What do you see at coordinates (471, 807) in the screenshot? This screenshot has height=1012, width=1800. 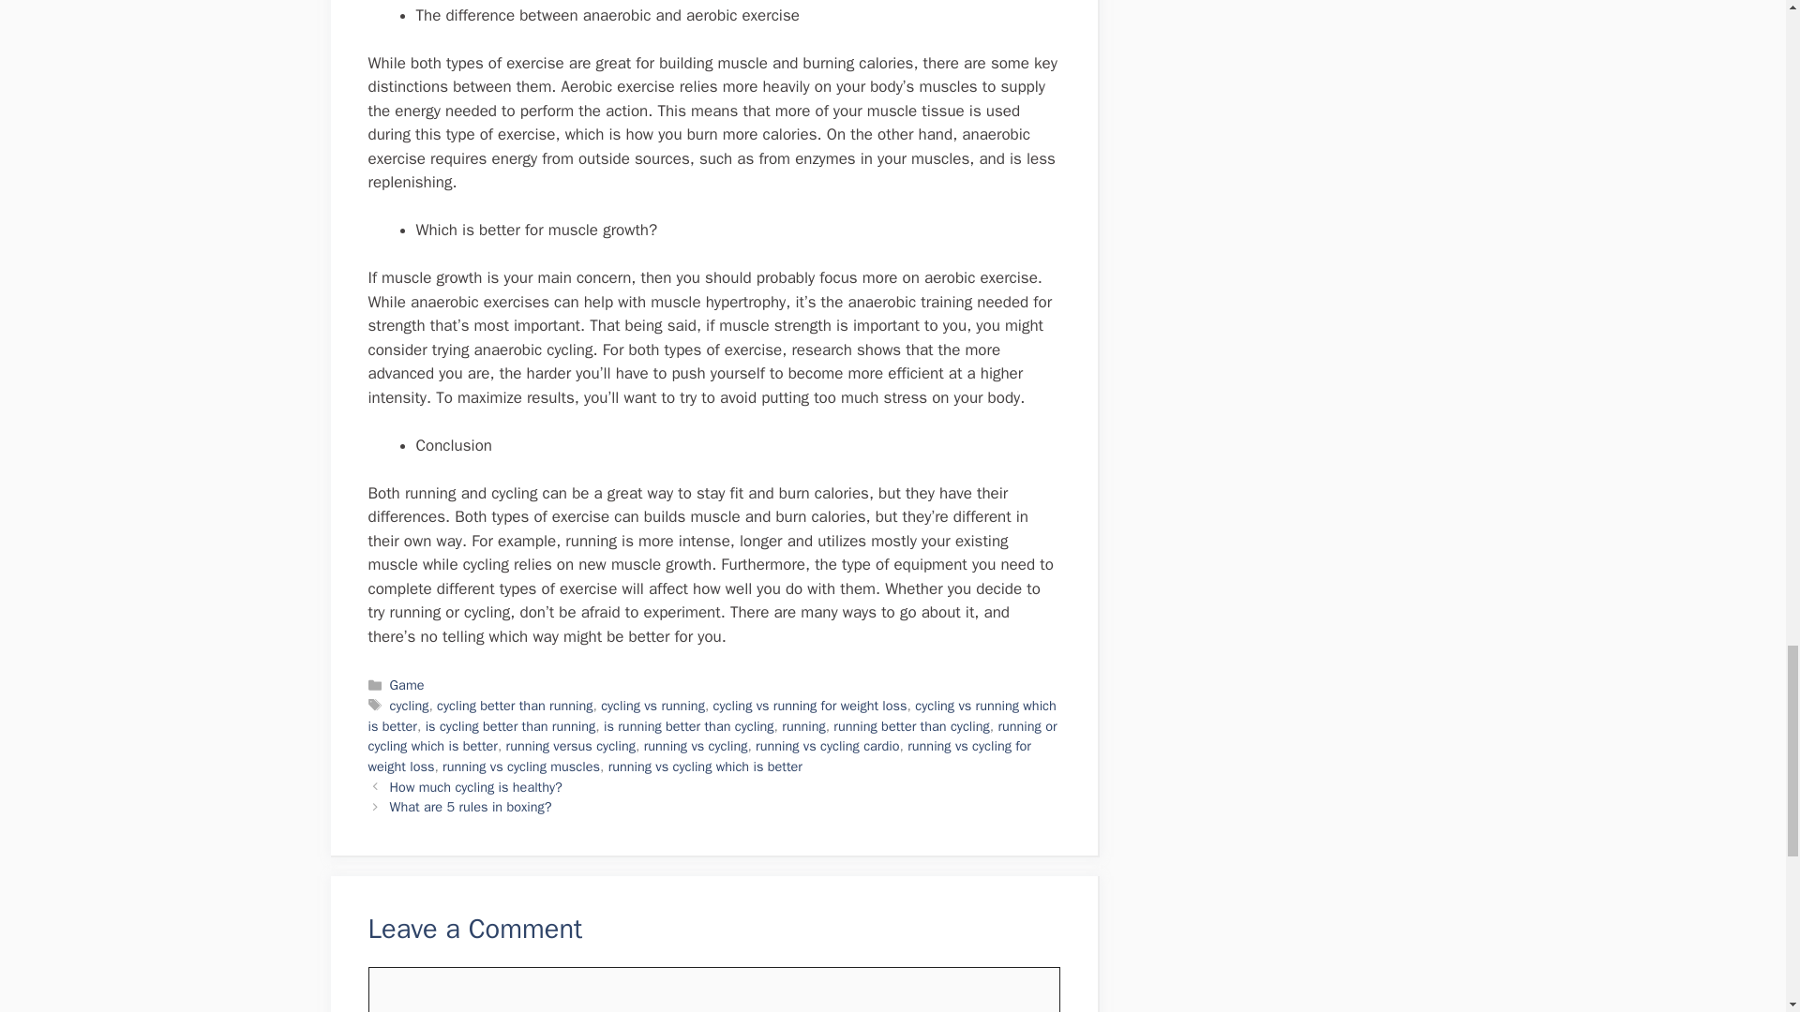 I see `What are 5 rules in boxing?` at bounding box center [471, 807].